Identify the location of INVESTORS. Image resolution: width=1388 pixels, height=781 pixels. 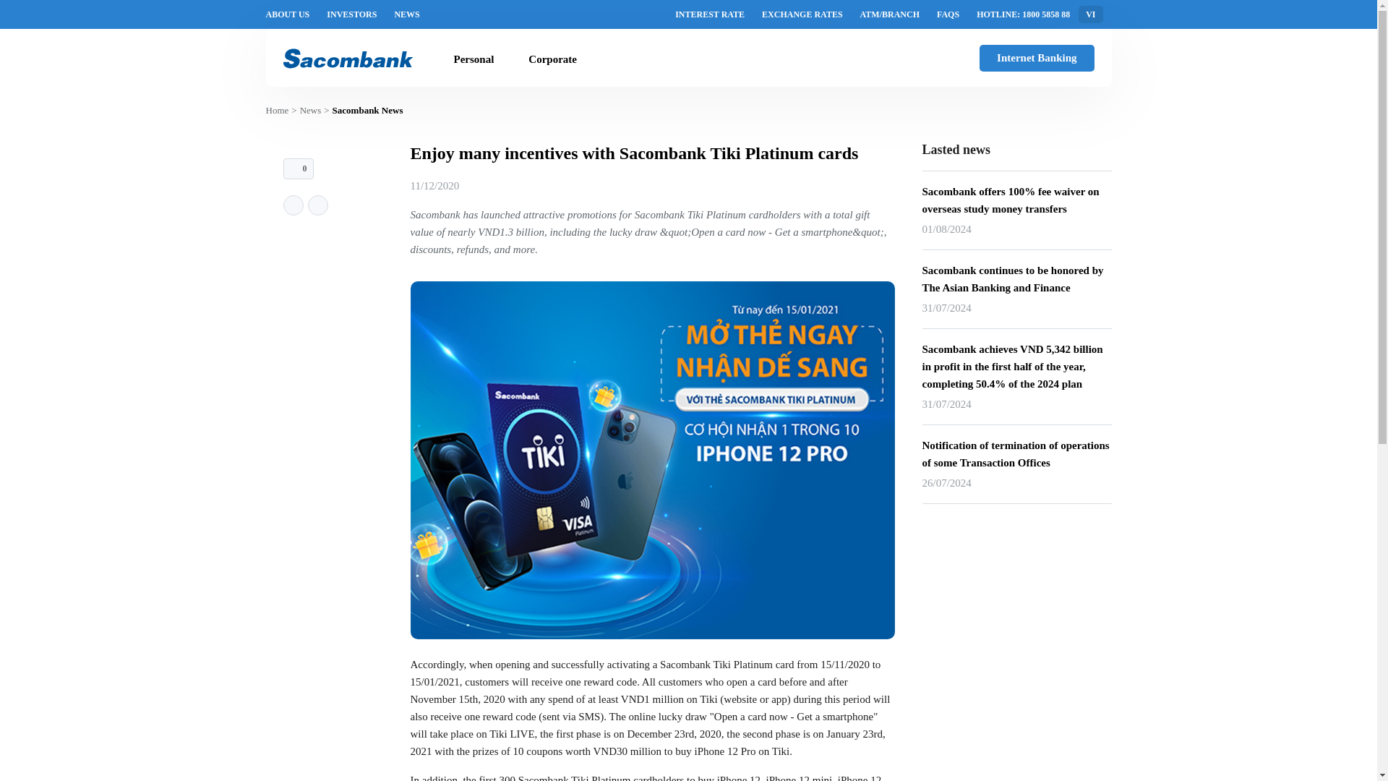
(351, 14).